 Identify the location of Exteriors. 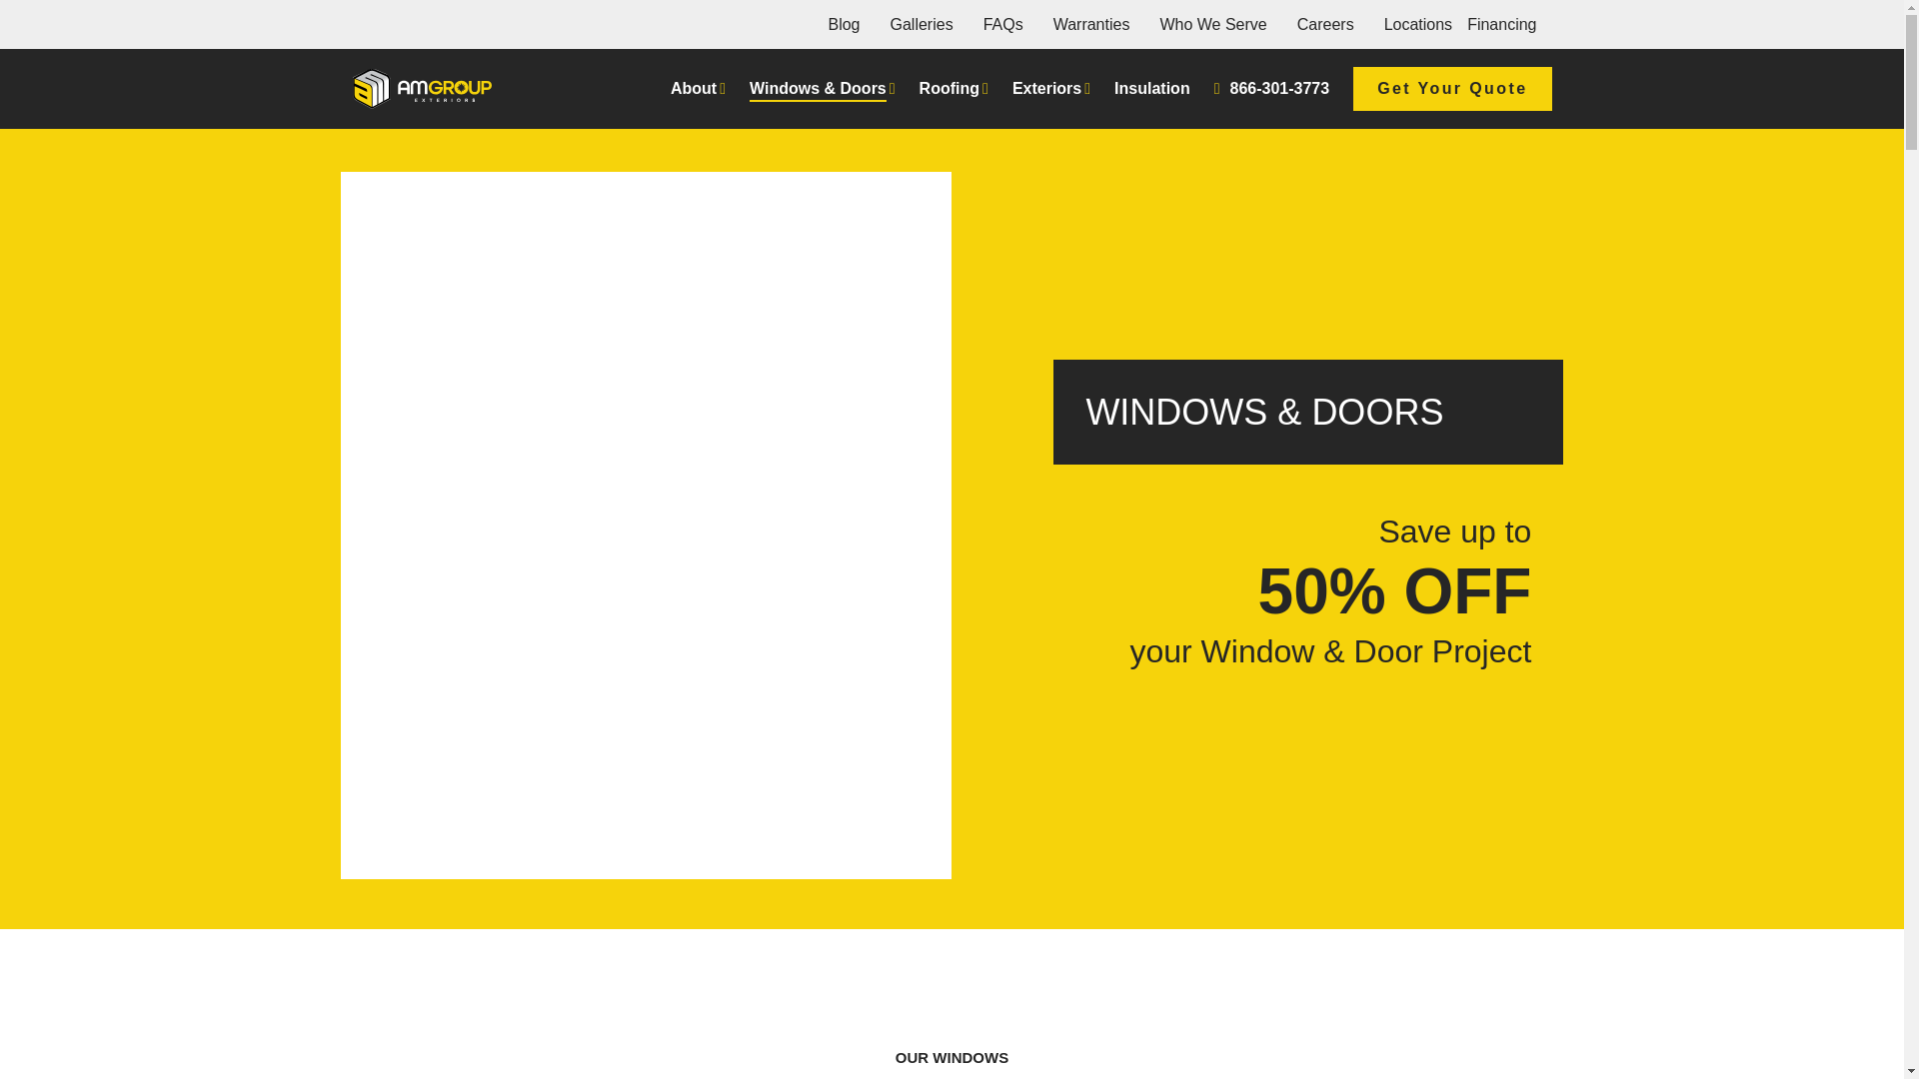
(1051, 88).